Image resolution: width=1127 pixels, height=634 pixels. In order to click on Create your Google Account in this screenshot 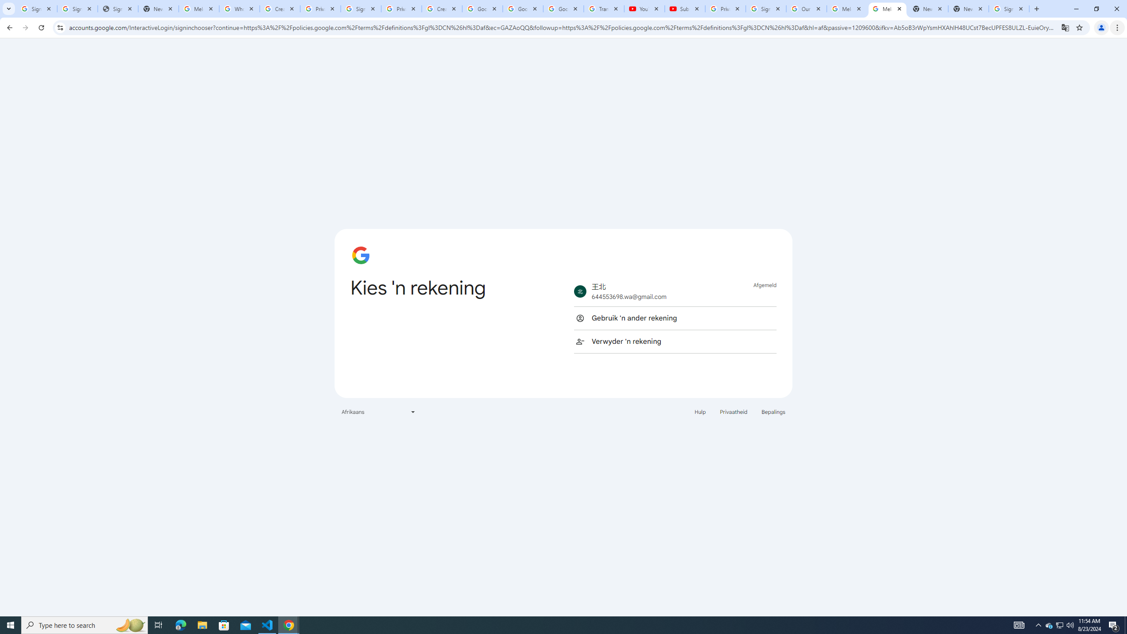, I will do `click(442, 9)`.